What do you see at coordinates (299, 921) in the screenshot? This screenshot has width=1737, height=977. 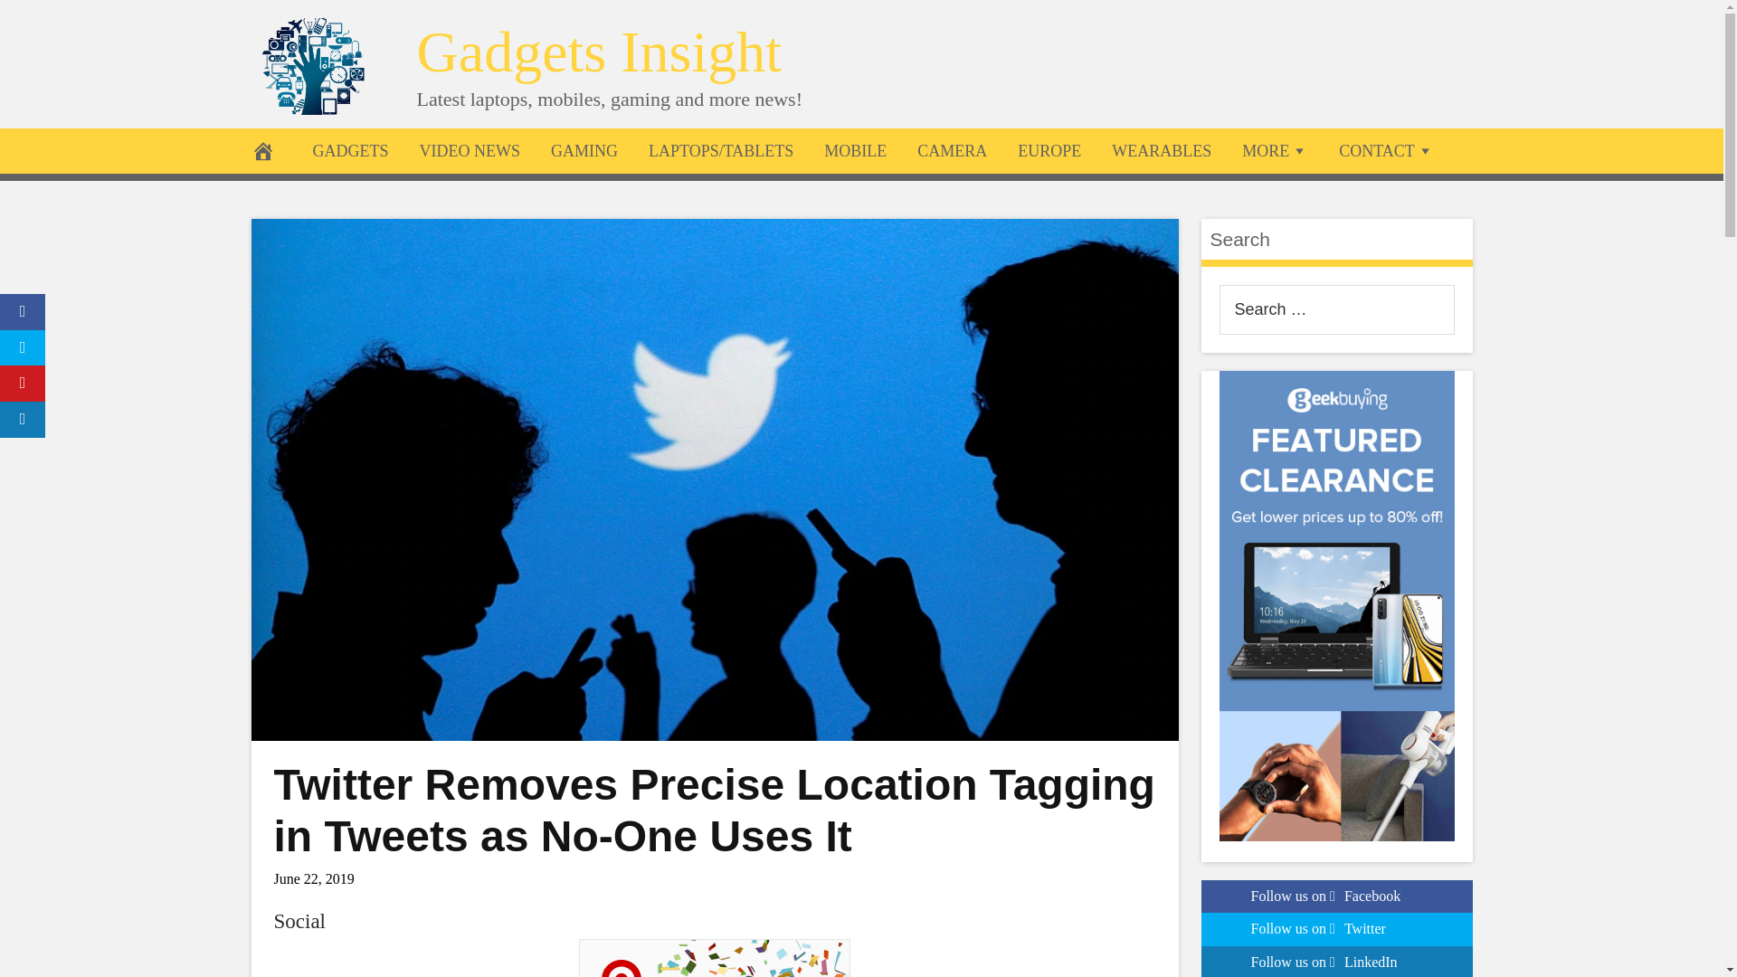 I see `Social` at bounding box center [299, 921].